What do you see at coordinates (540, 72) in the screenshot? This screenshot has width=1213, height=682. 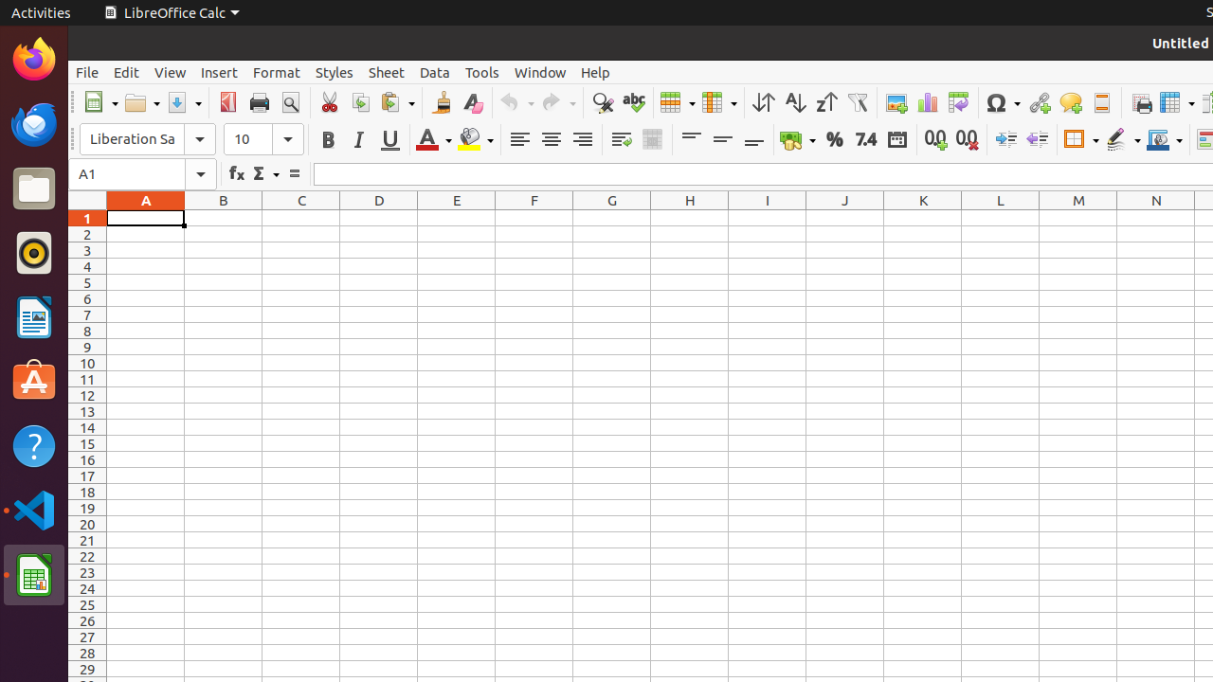 I see `Window` at bounding box center [540, 72].